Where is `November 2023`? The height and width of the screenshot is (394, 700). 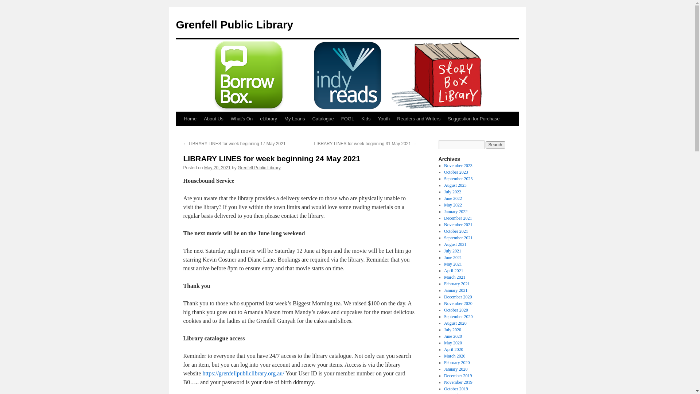 November 2023 is located at coordinates (458, 166).